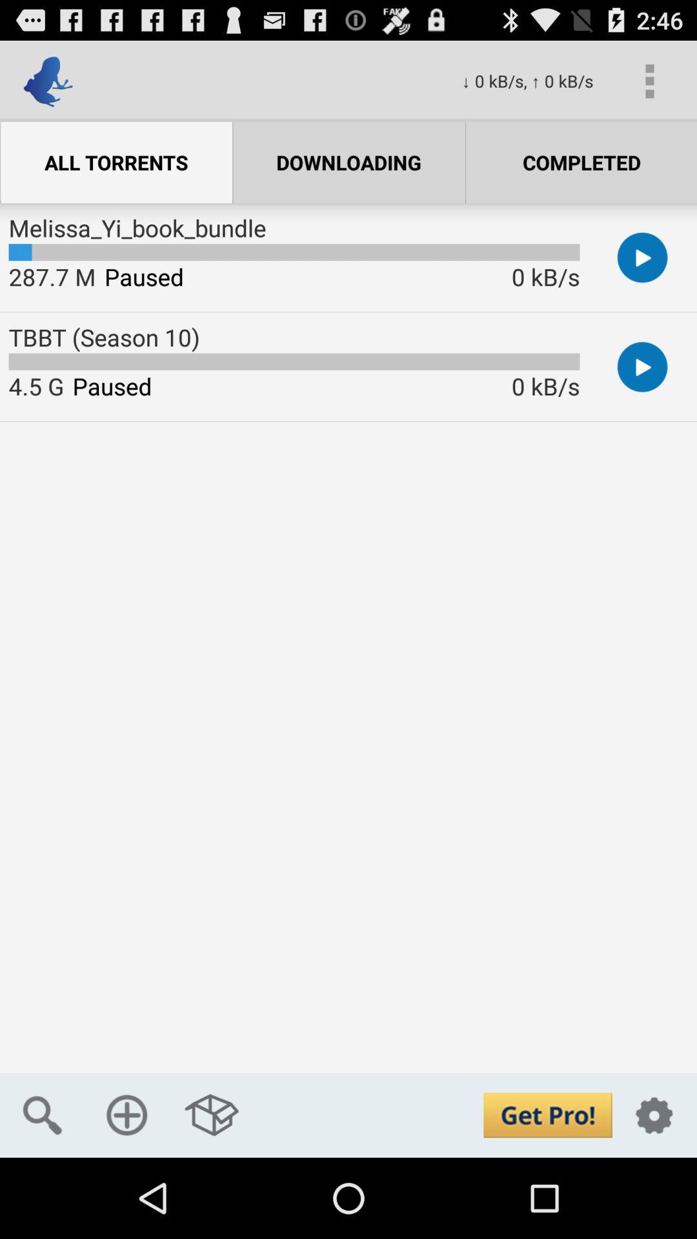 The image size is (697, 1239). I want to click on swipe to the melissa_yi_book_bundle item, so click(137, 228).